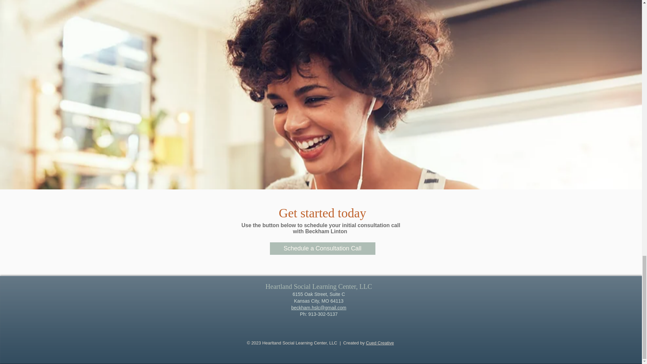 The image size is (647, 364). Describe the element at coordinates (322, 249) in the screenshot. I see `Schedule a Consultation Call` at that location.